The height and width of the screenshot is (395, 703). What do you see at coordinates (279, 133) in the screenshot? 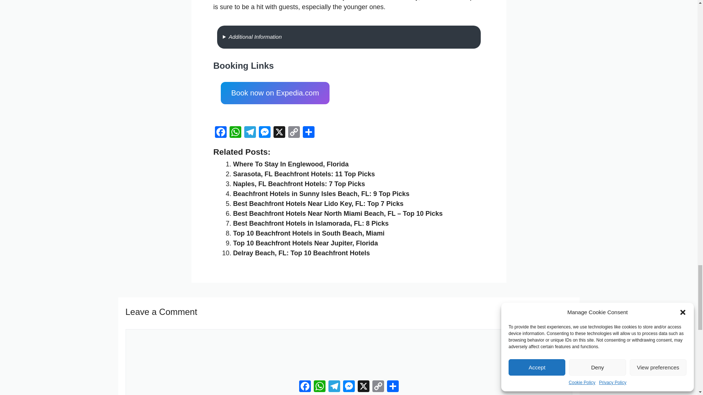
I see `X` at bounding box center [279, 133].